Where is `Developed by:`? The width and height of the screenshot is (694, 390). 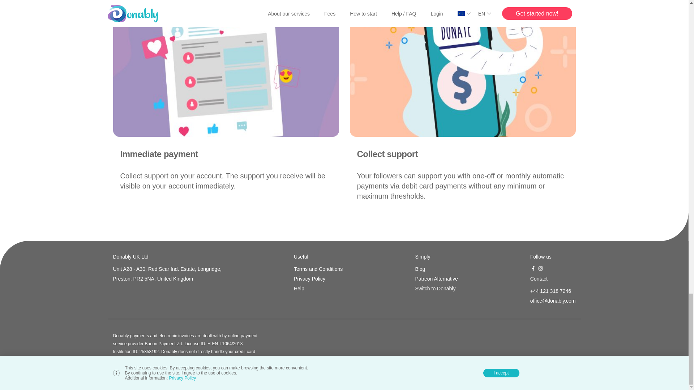 Developed by: is located at coordinates (552, 371).